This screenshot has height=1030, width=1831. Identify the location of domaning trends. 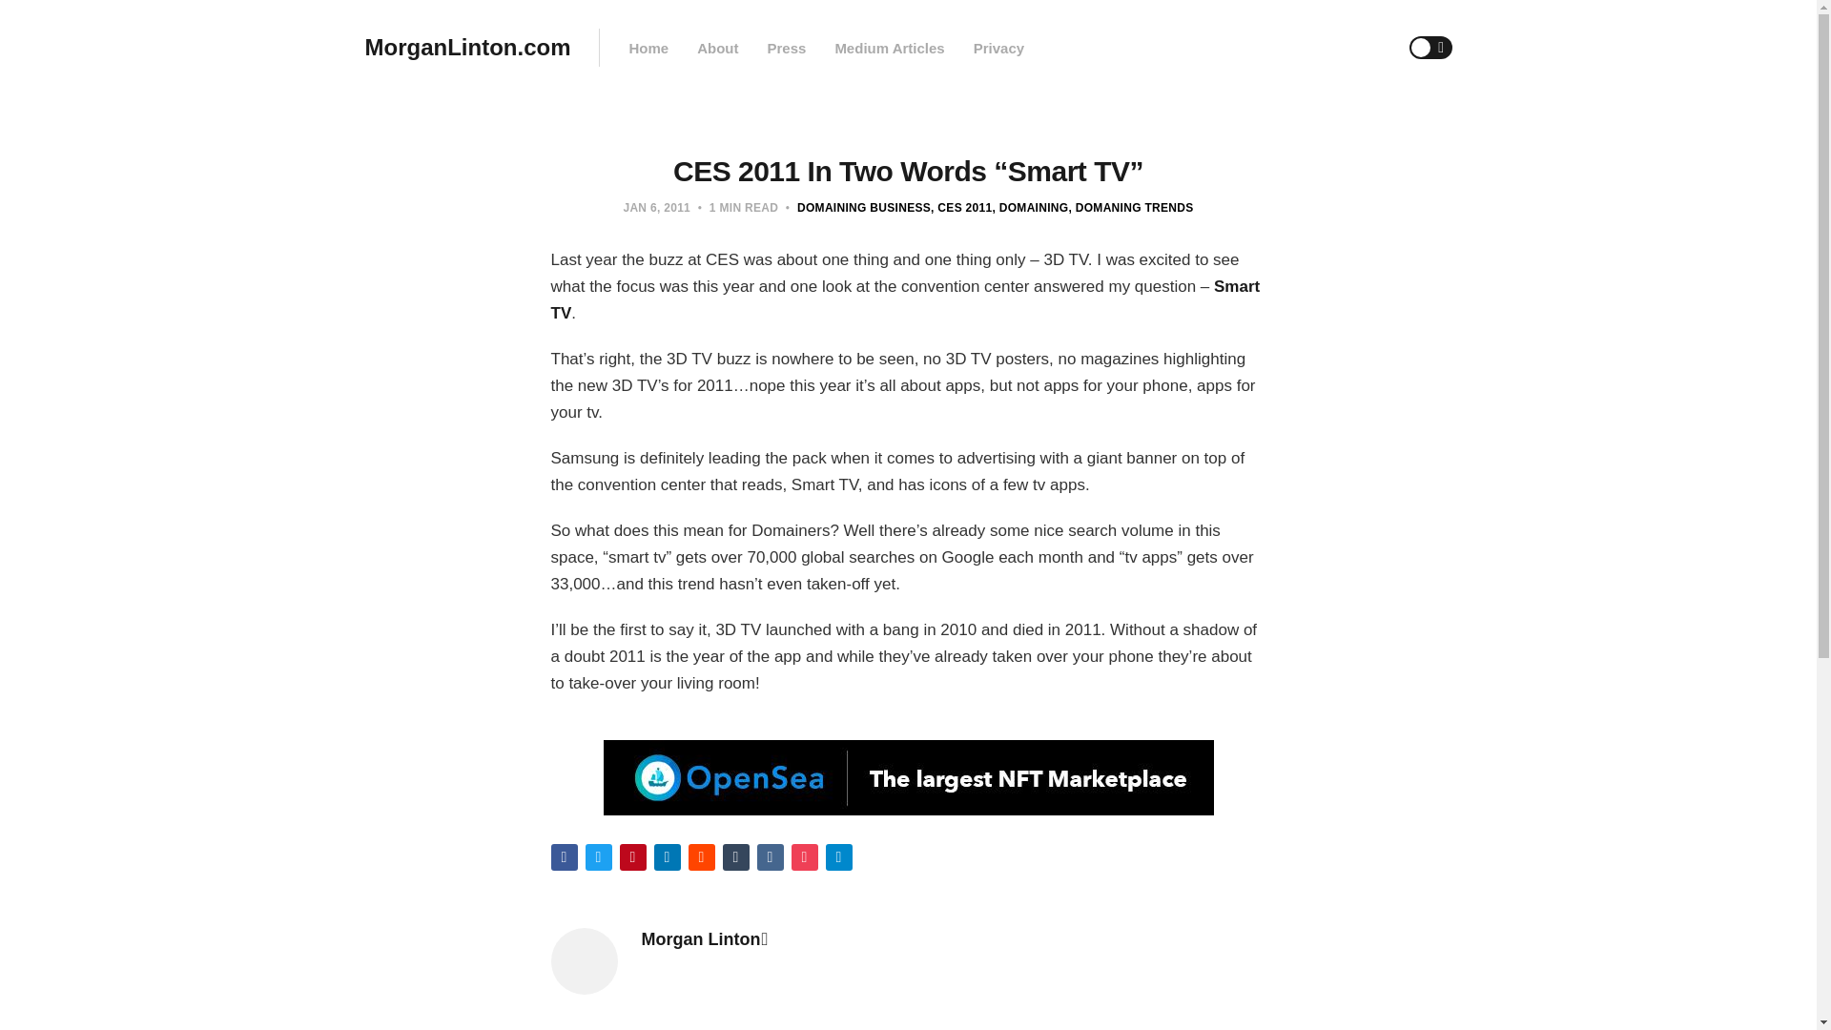
(1130, 207).